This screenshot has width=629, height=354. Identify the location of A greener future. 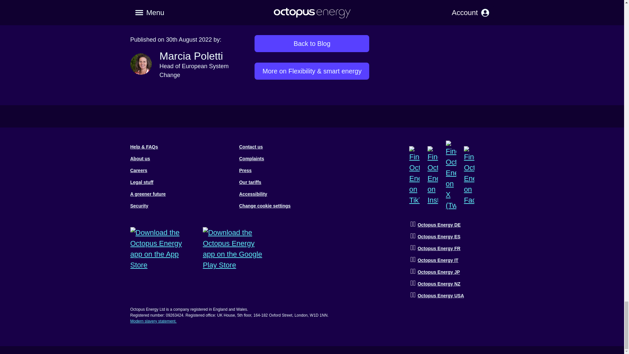
(148, 194).